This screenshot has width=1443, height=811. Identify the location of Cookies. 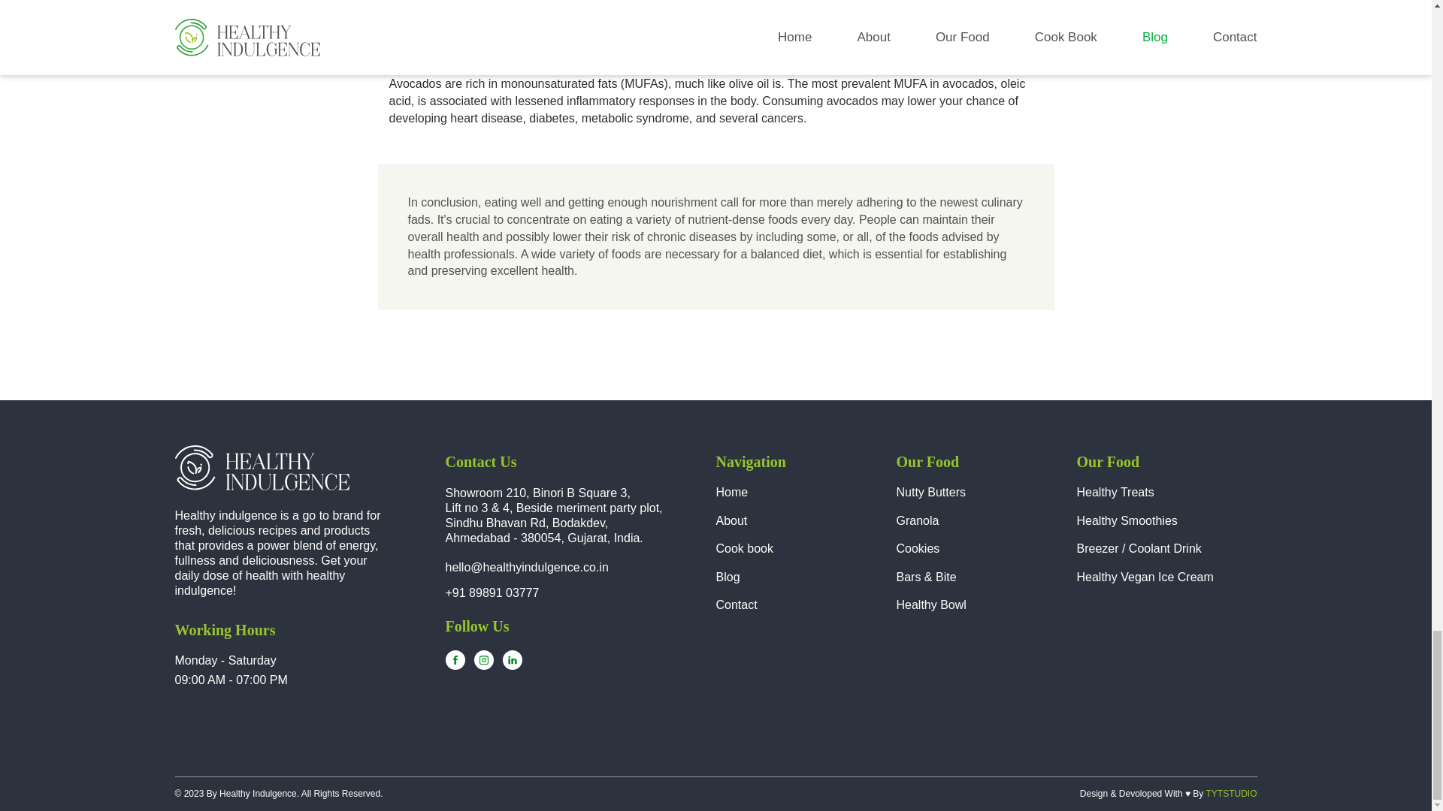
(917, 548).